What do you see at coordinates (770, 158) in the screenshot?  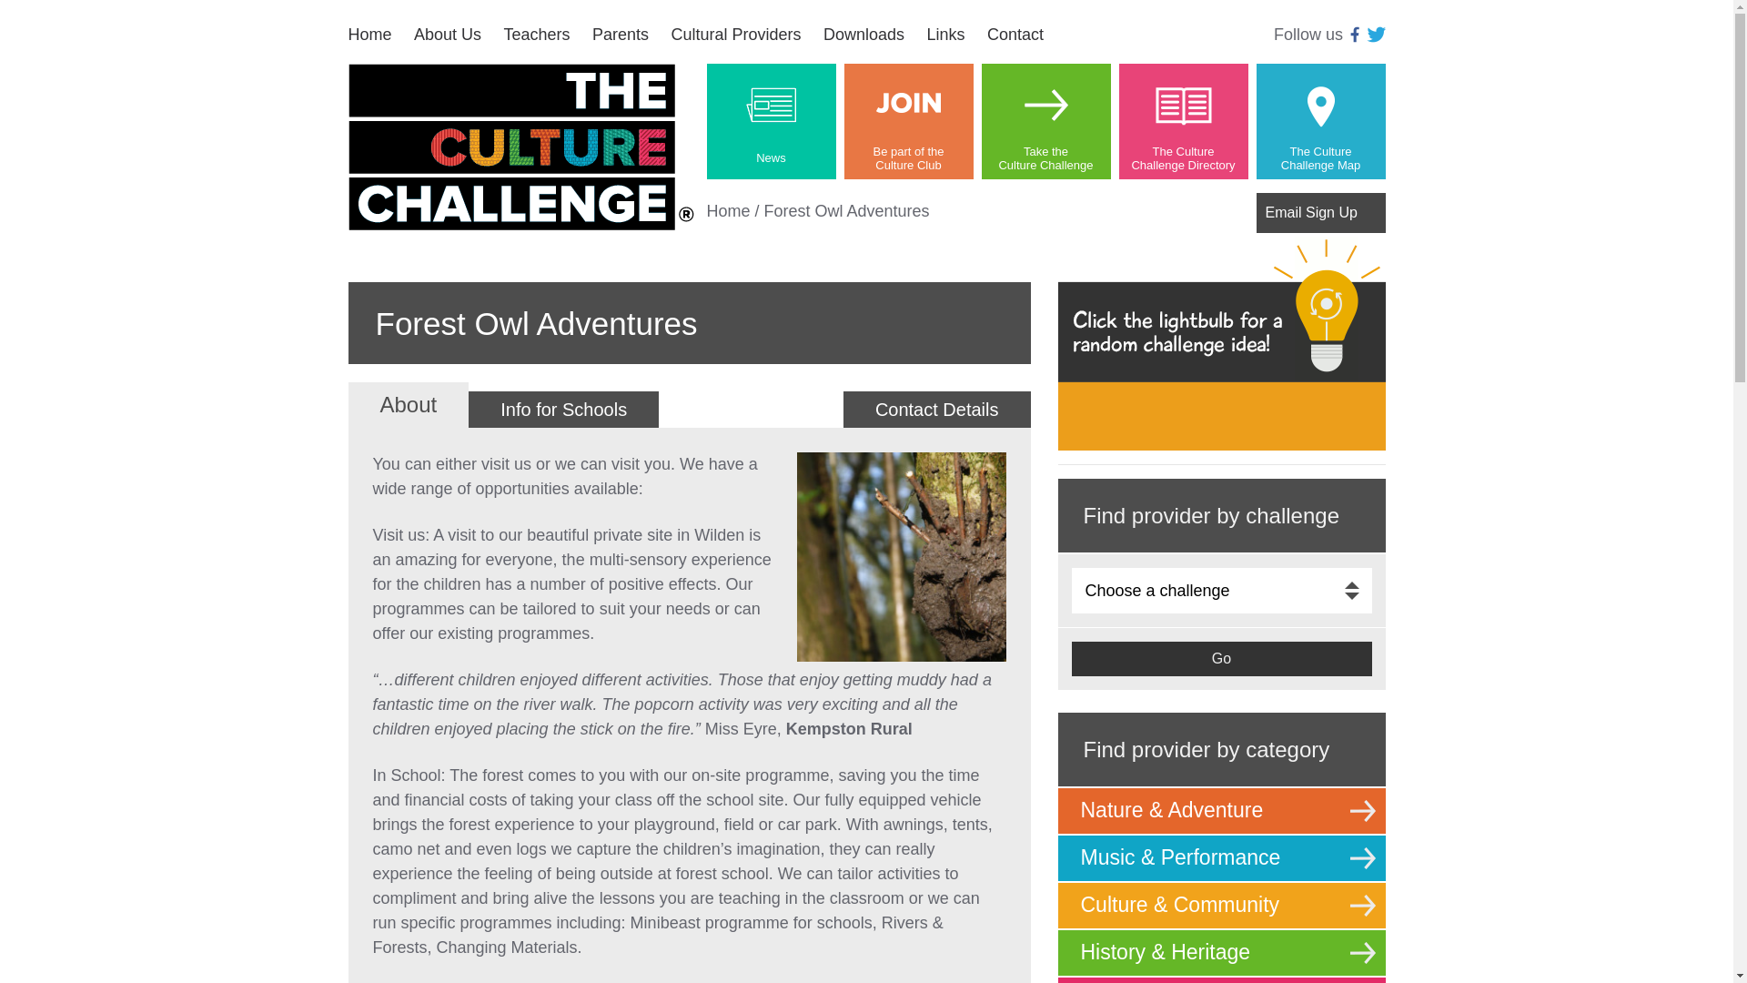 I see `News` at bounding box center [770, 158].